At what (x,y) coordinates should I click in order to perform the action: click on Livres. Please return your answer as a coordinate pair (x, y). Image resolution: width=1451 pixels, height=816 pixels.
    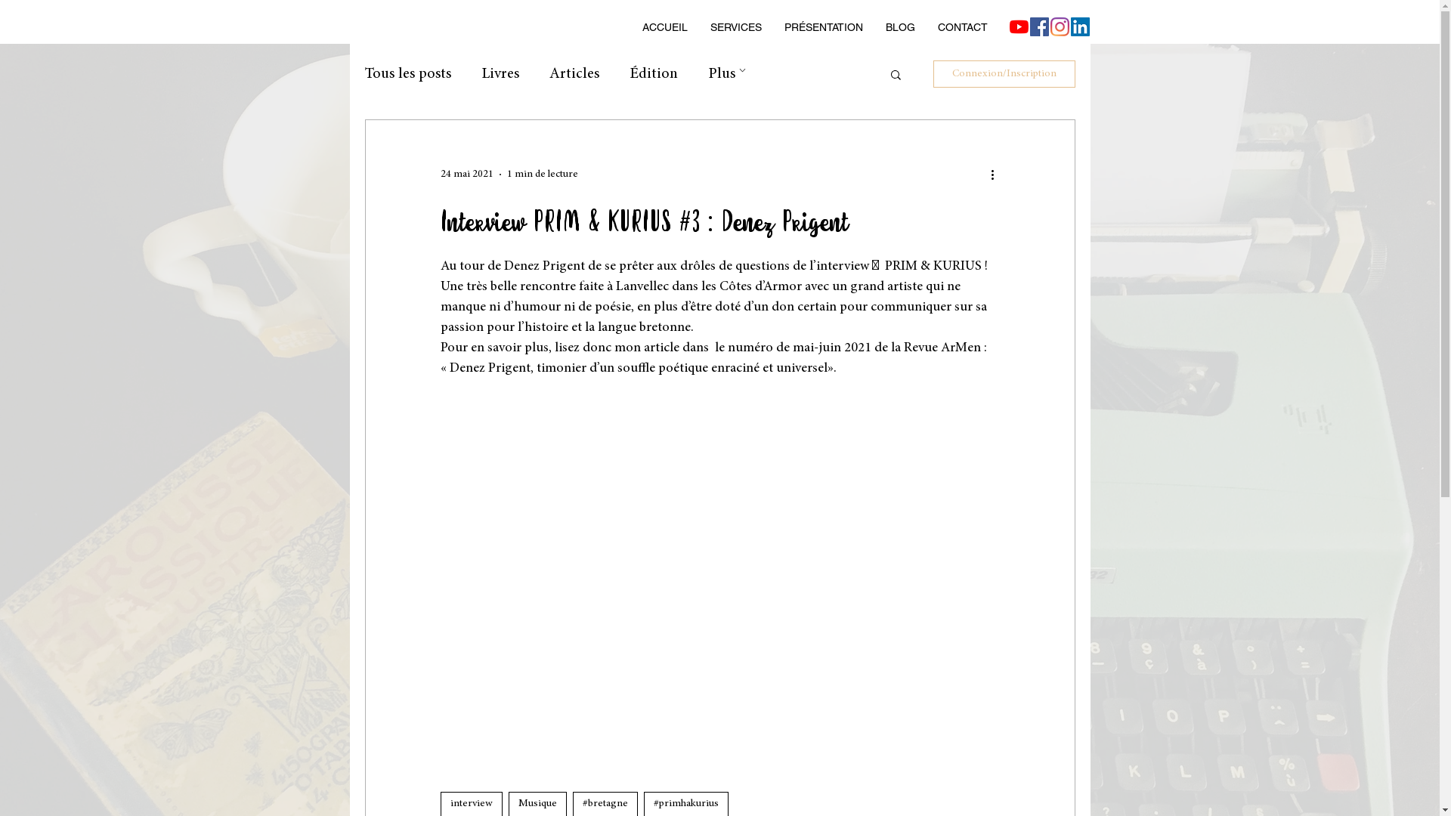
    Looking at the image, I should click on (500, 74).